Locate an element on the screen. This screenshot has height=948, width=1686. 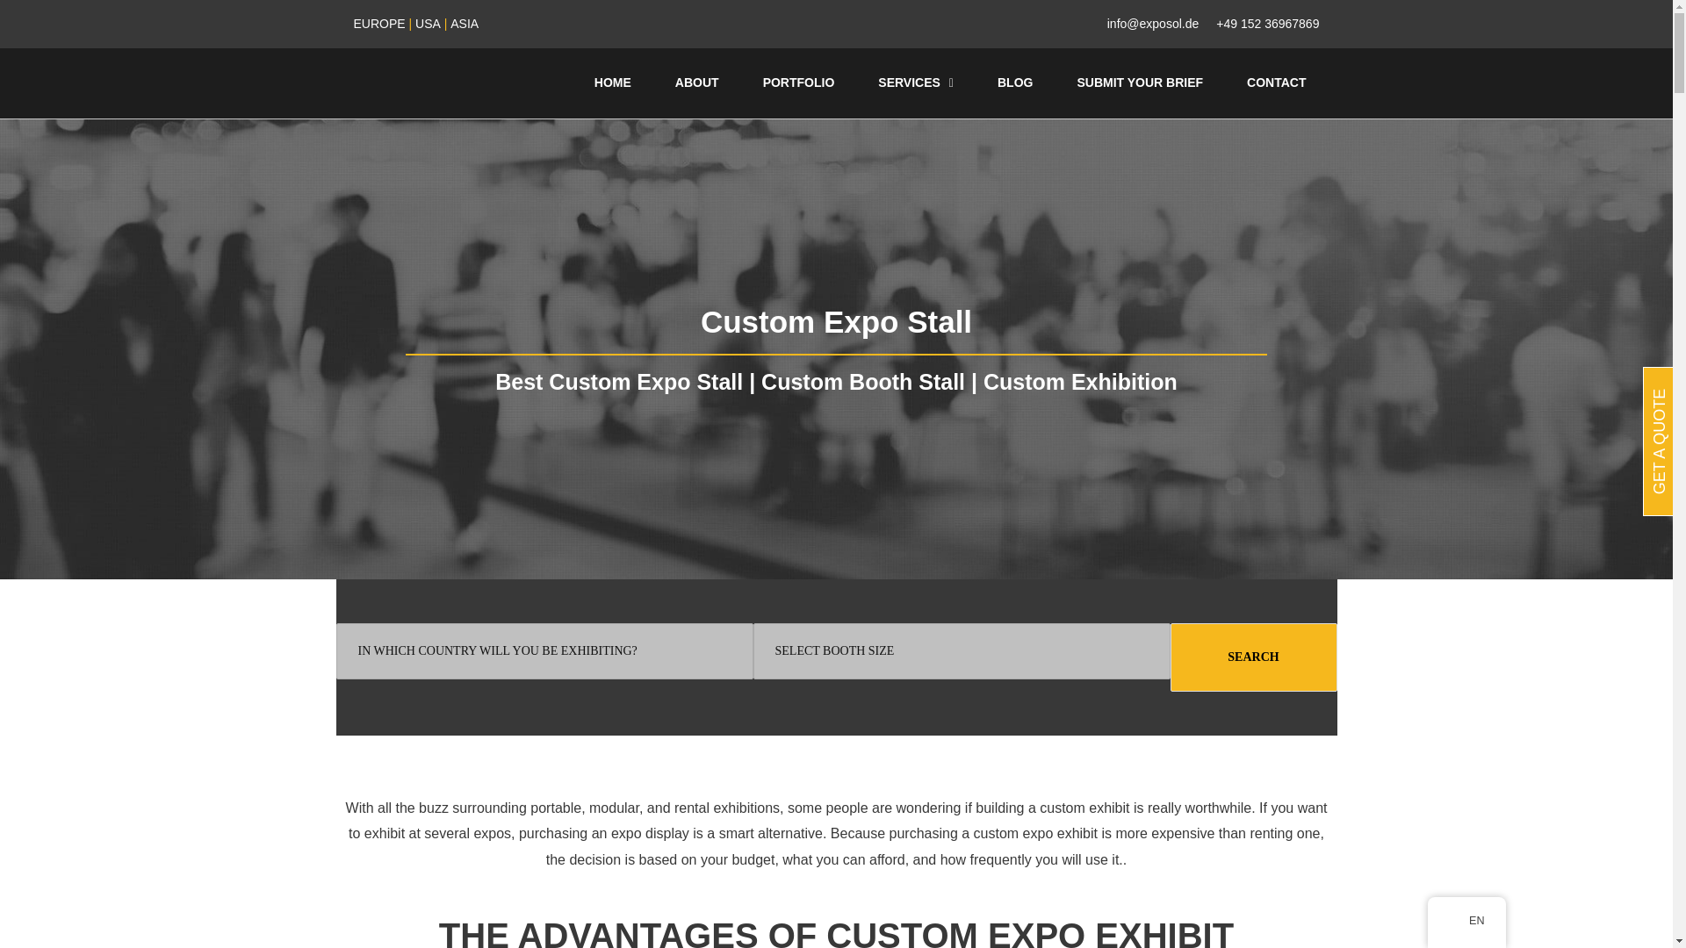
SUBMIT YOUR BRIEF is located at coordinates (1140, 83).